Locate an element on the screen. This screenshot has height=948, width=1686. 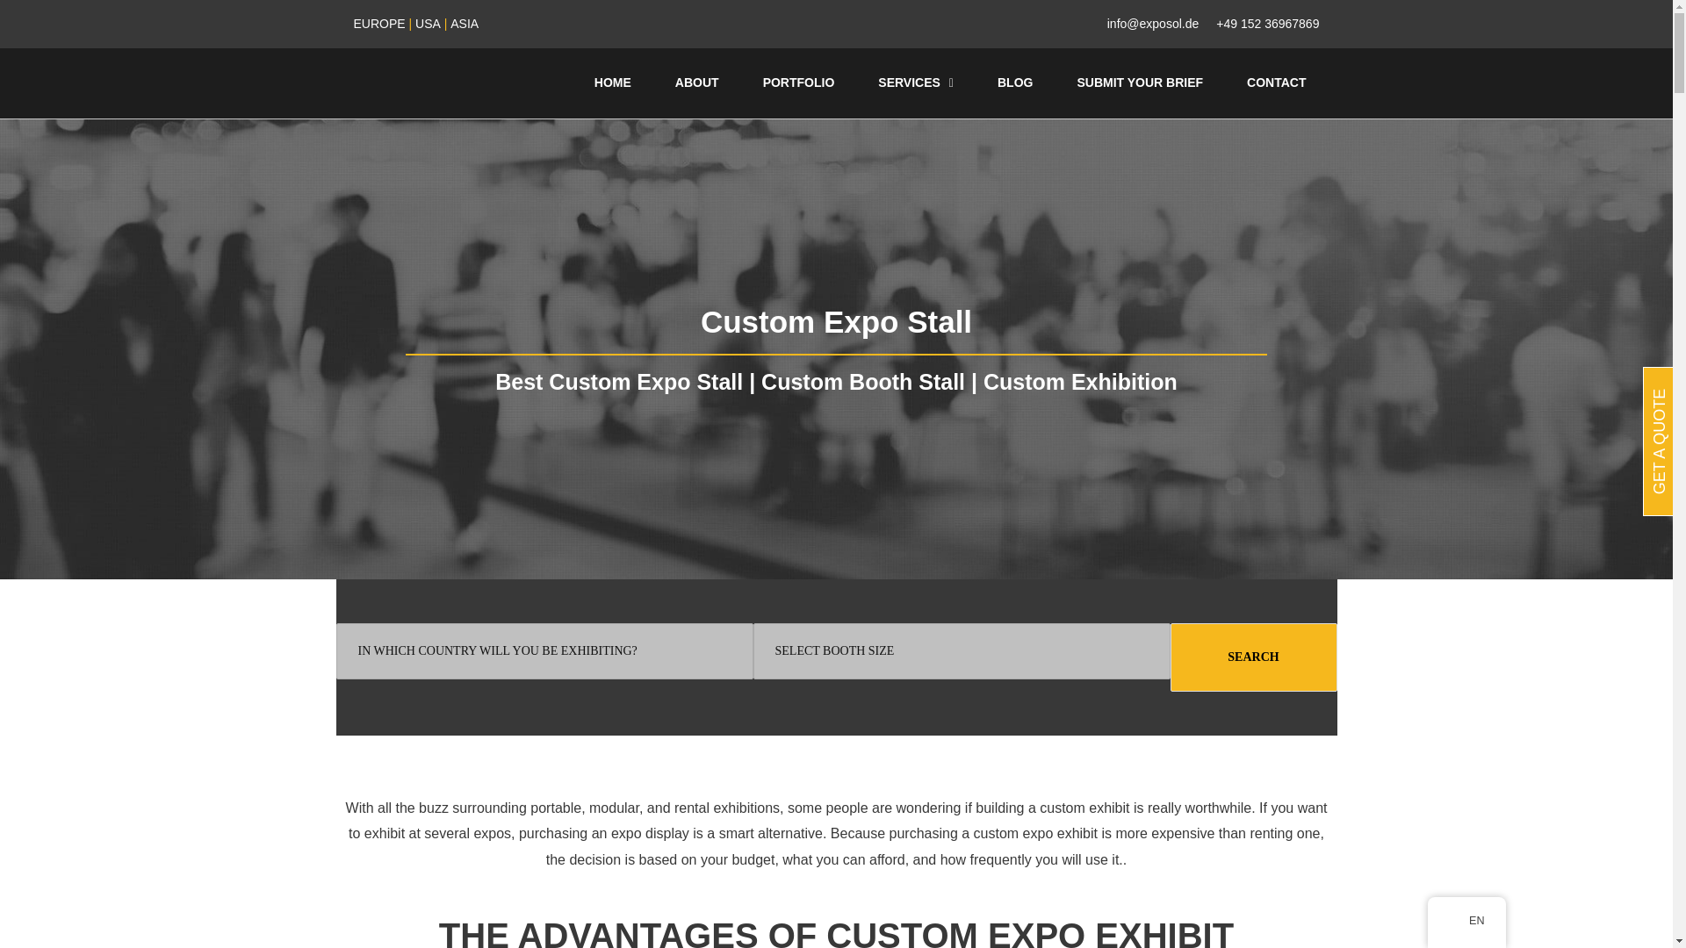
SUBMIT YOUR BRIEF is located at coordinates (1140, 83).